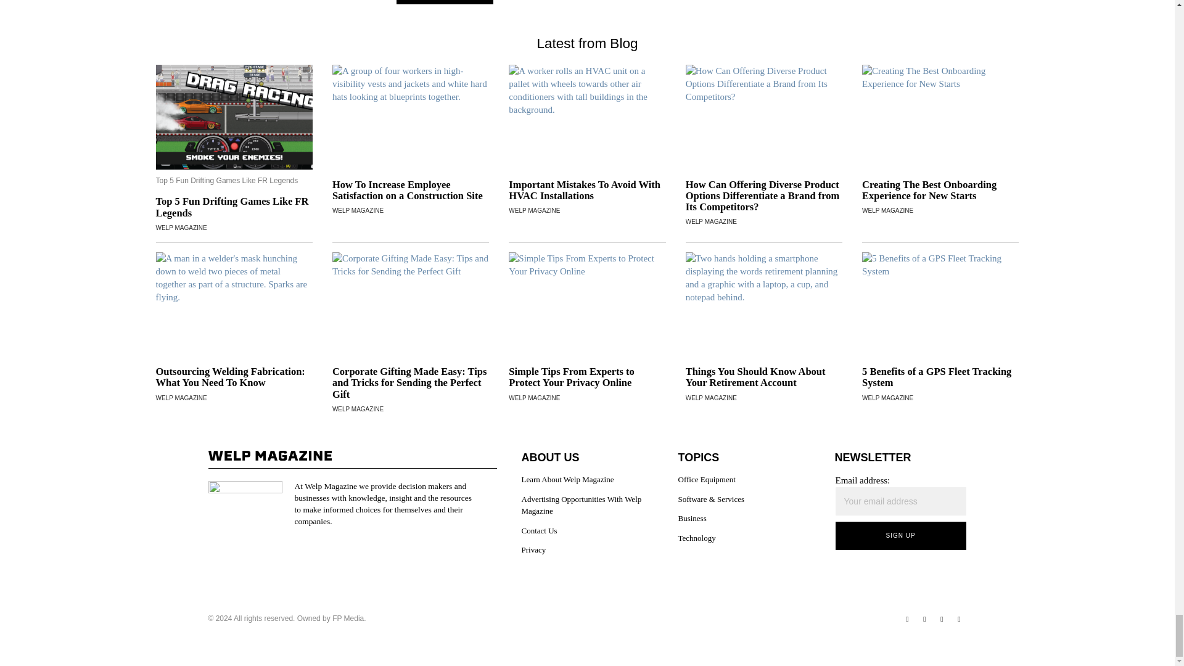  Describe the element at coordinates (900, 535) in the screenshot. I see `Sign up` at that location.